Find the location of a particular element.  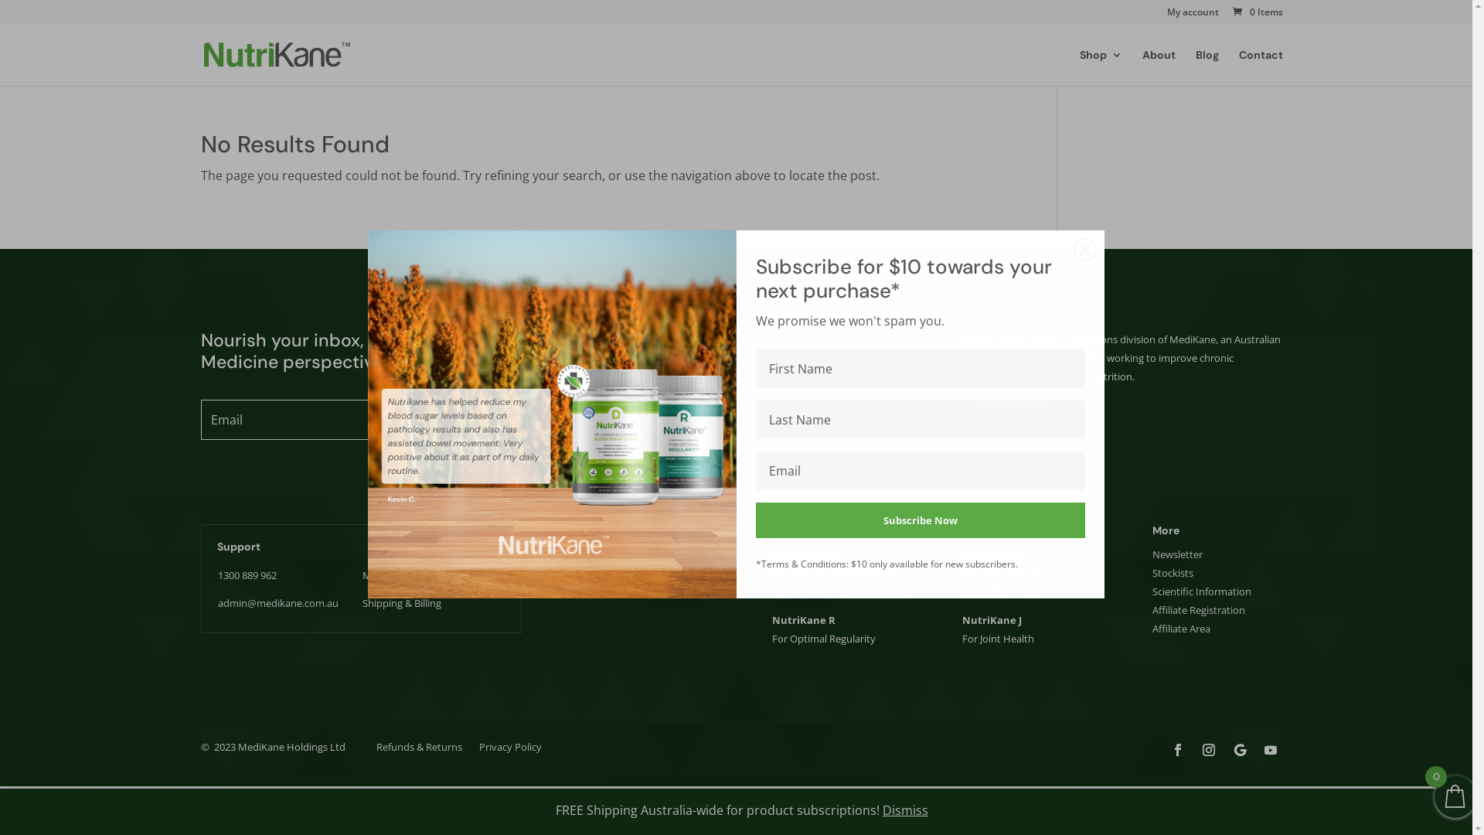

NutriKane D is located at coordinates (804, 554).